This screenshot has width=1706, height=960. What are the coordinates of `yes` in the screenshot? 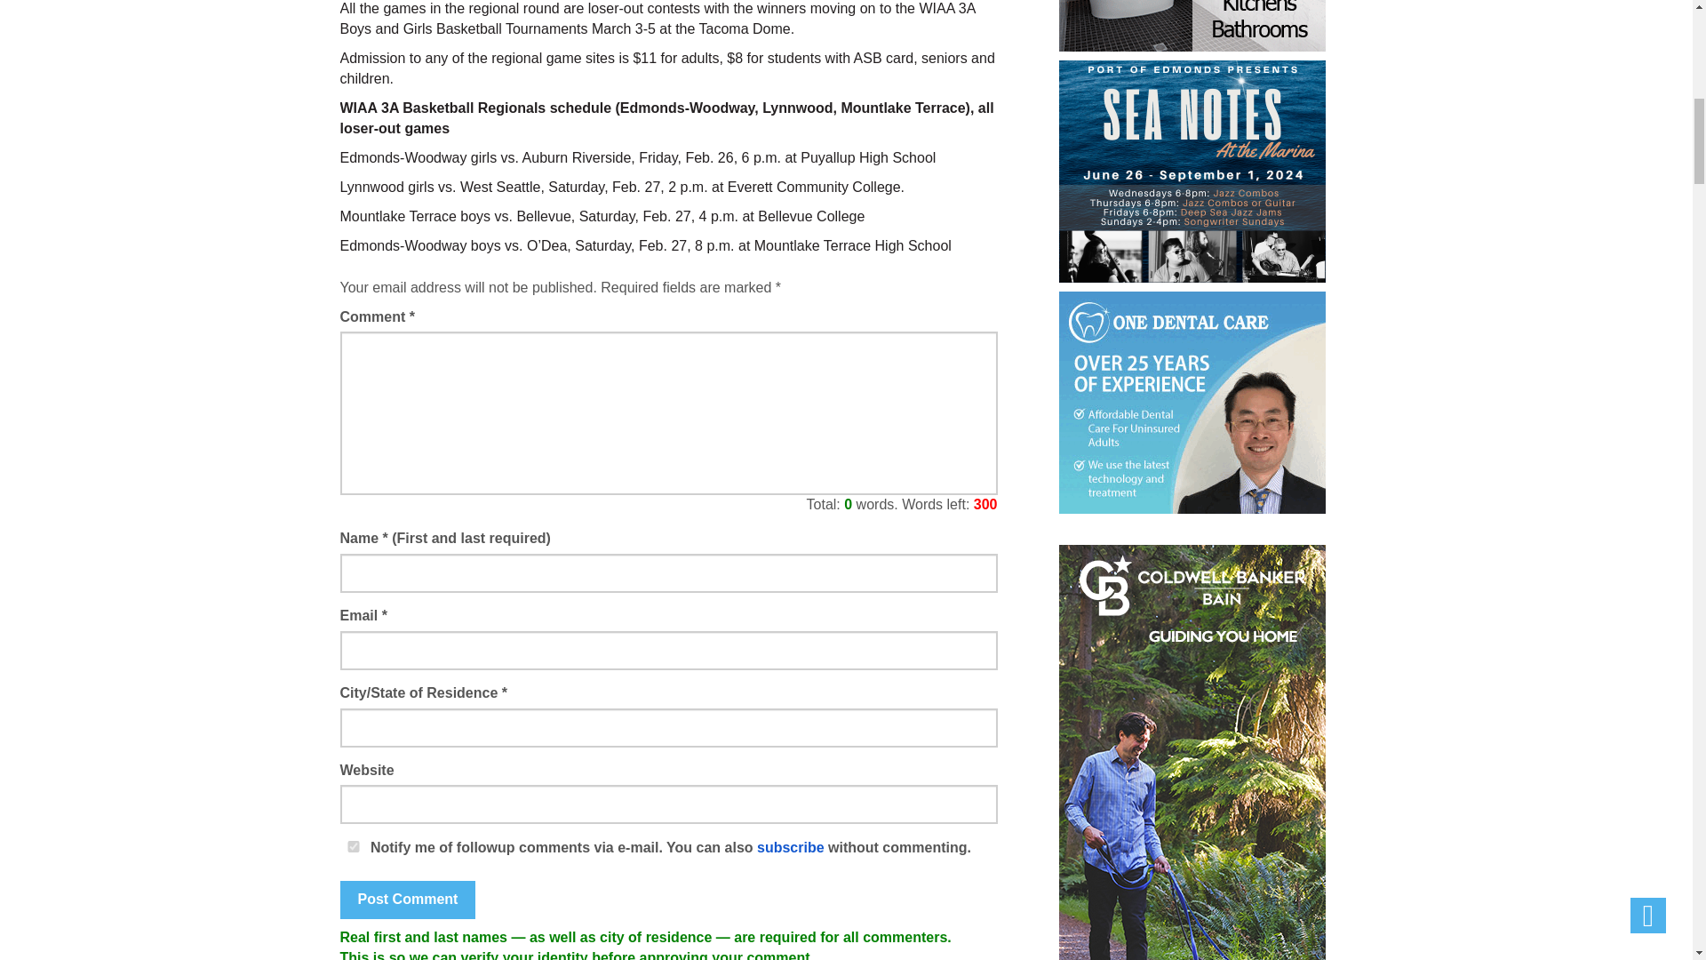 It's located at (353, 846).